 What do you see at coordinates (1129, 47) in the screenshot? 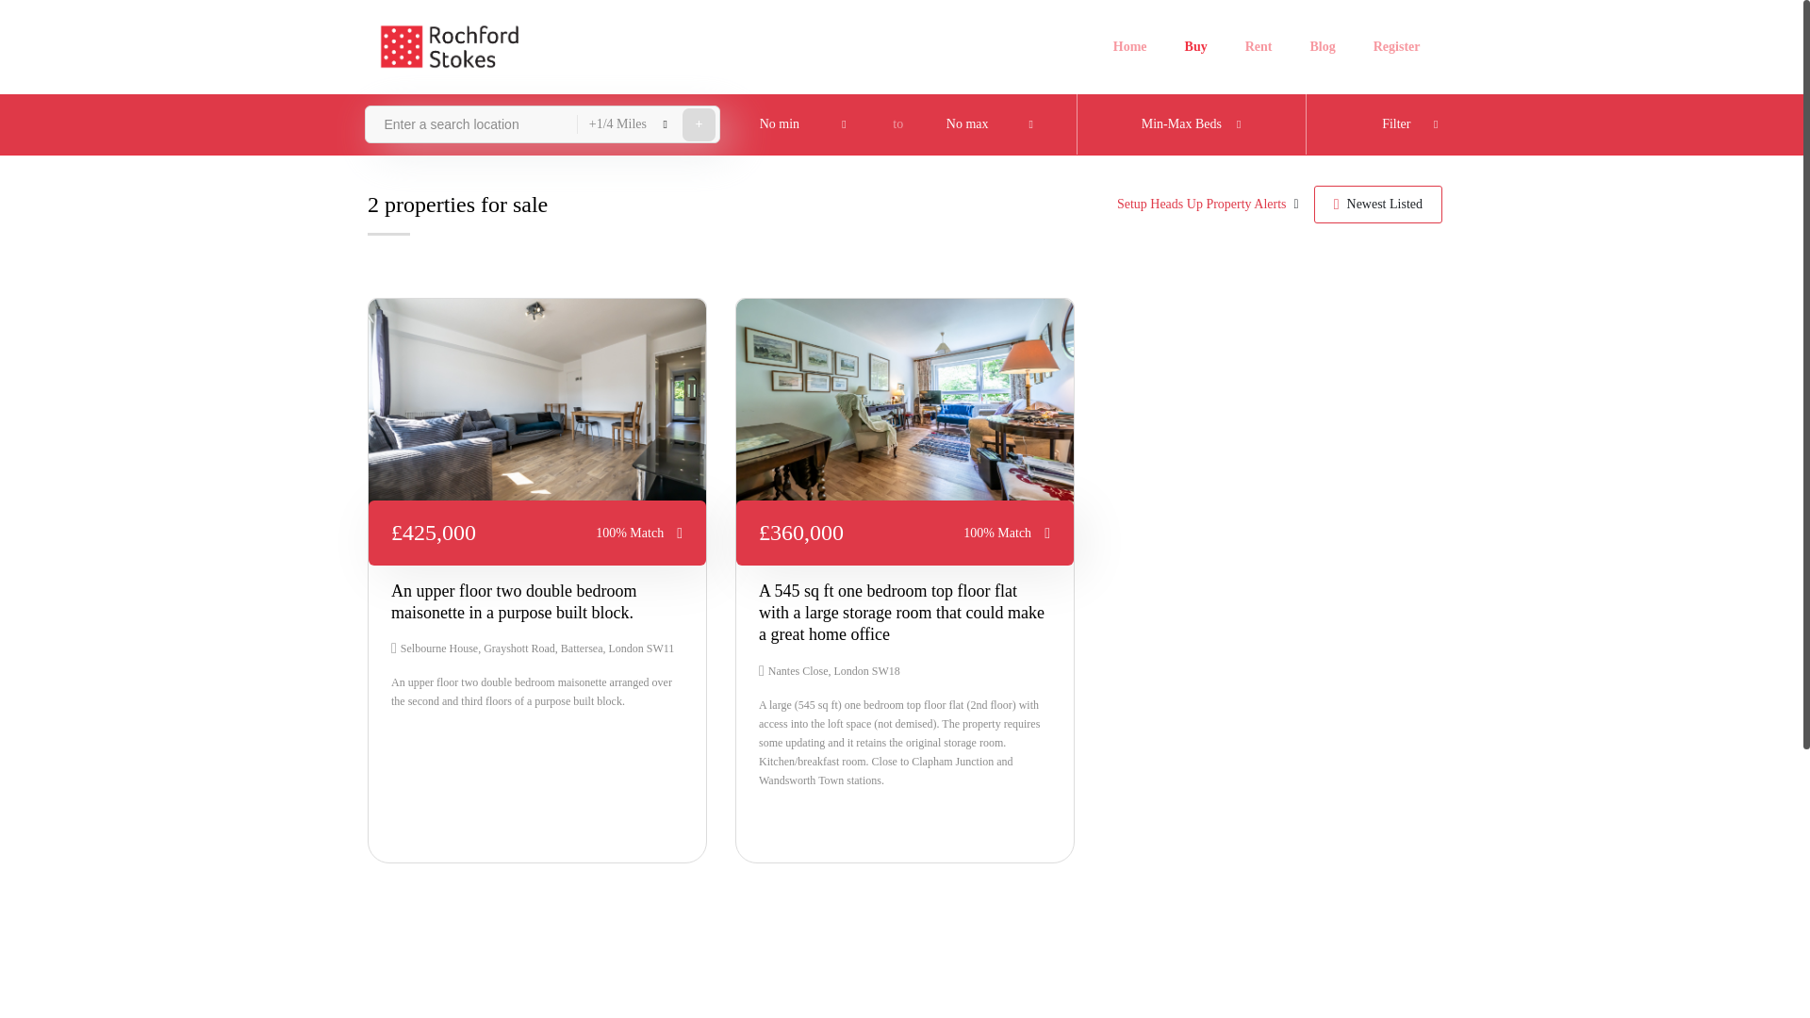
I see `Blog` at bounding box center [1129, 47].